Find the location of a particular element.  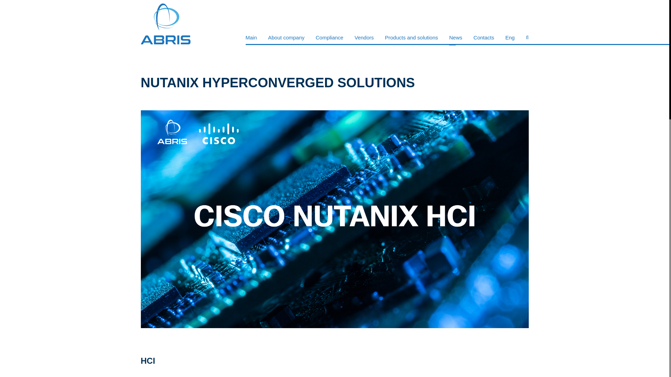

News is located at coordinates (455, 37).